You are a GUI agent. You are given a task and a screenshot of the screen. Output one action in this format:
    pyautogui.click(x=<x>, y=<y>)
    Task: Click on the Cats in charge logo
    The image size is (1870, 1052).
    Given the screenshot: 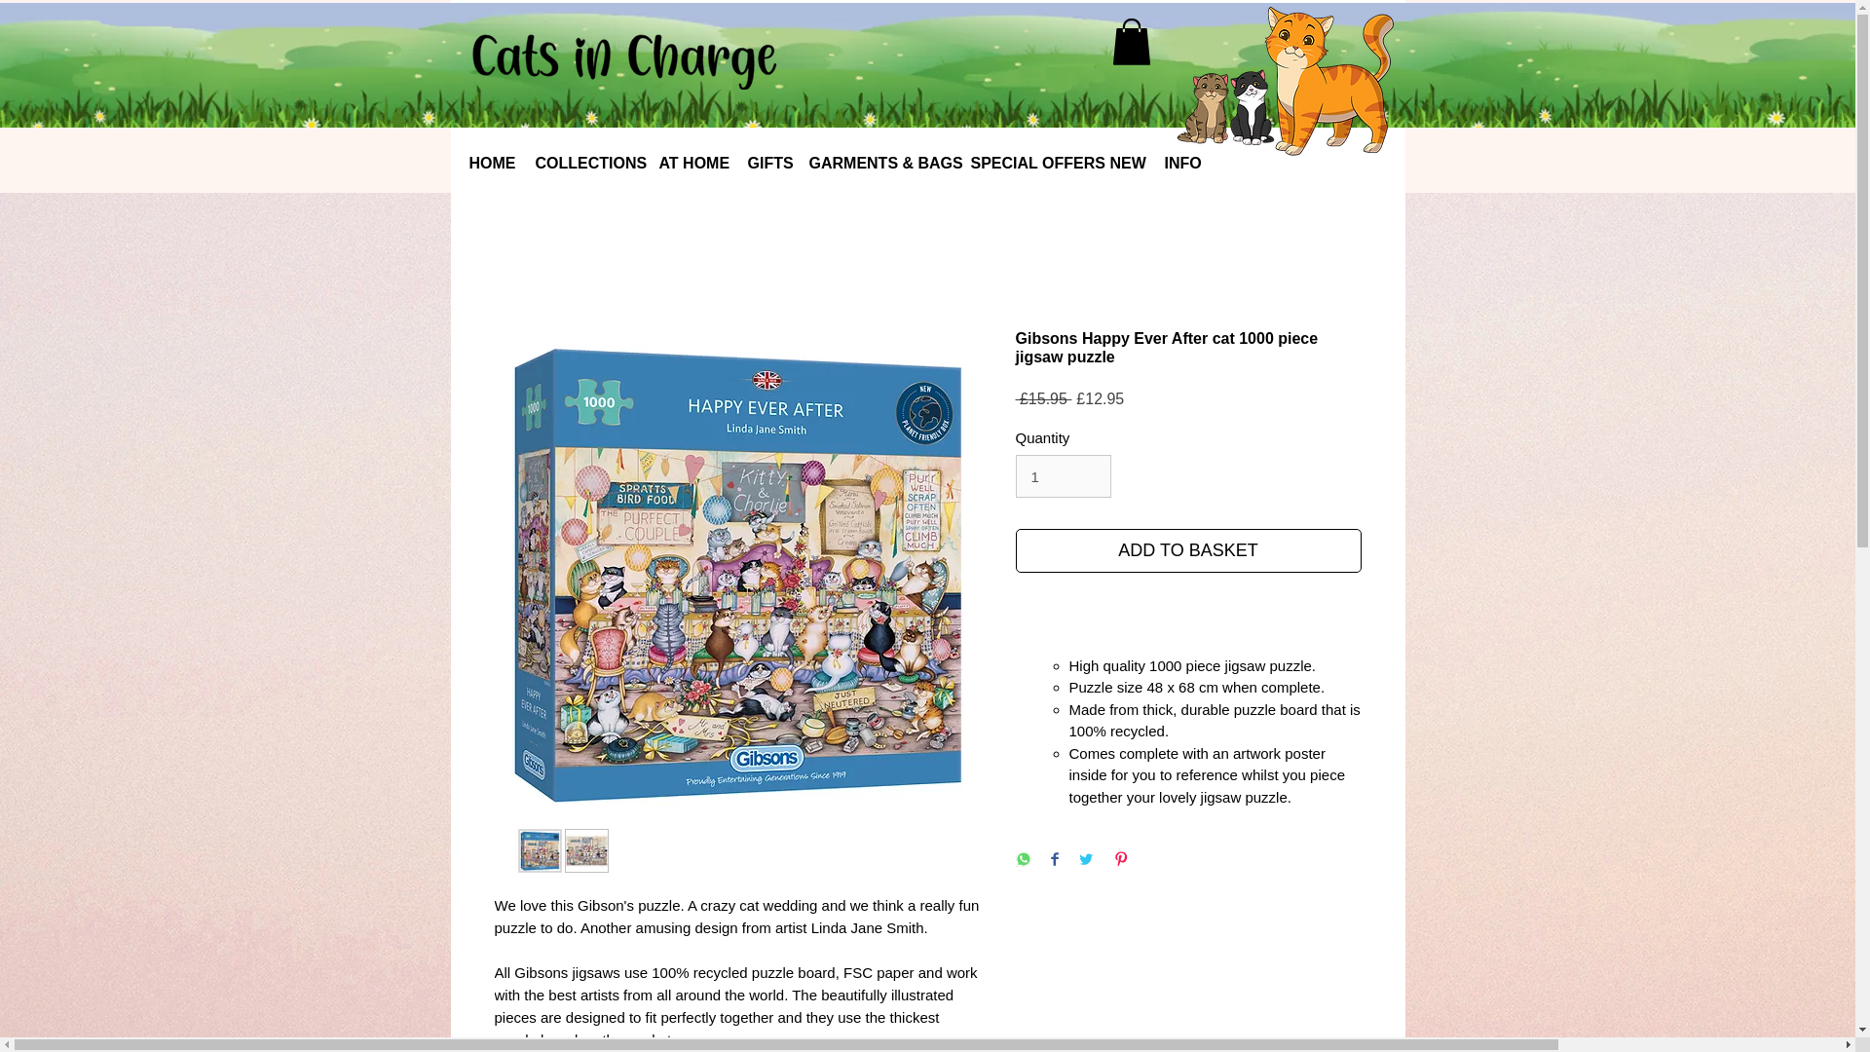 What is the action you would take?
    pyautogui.click(x=1286, y=82)
    